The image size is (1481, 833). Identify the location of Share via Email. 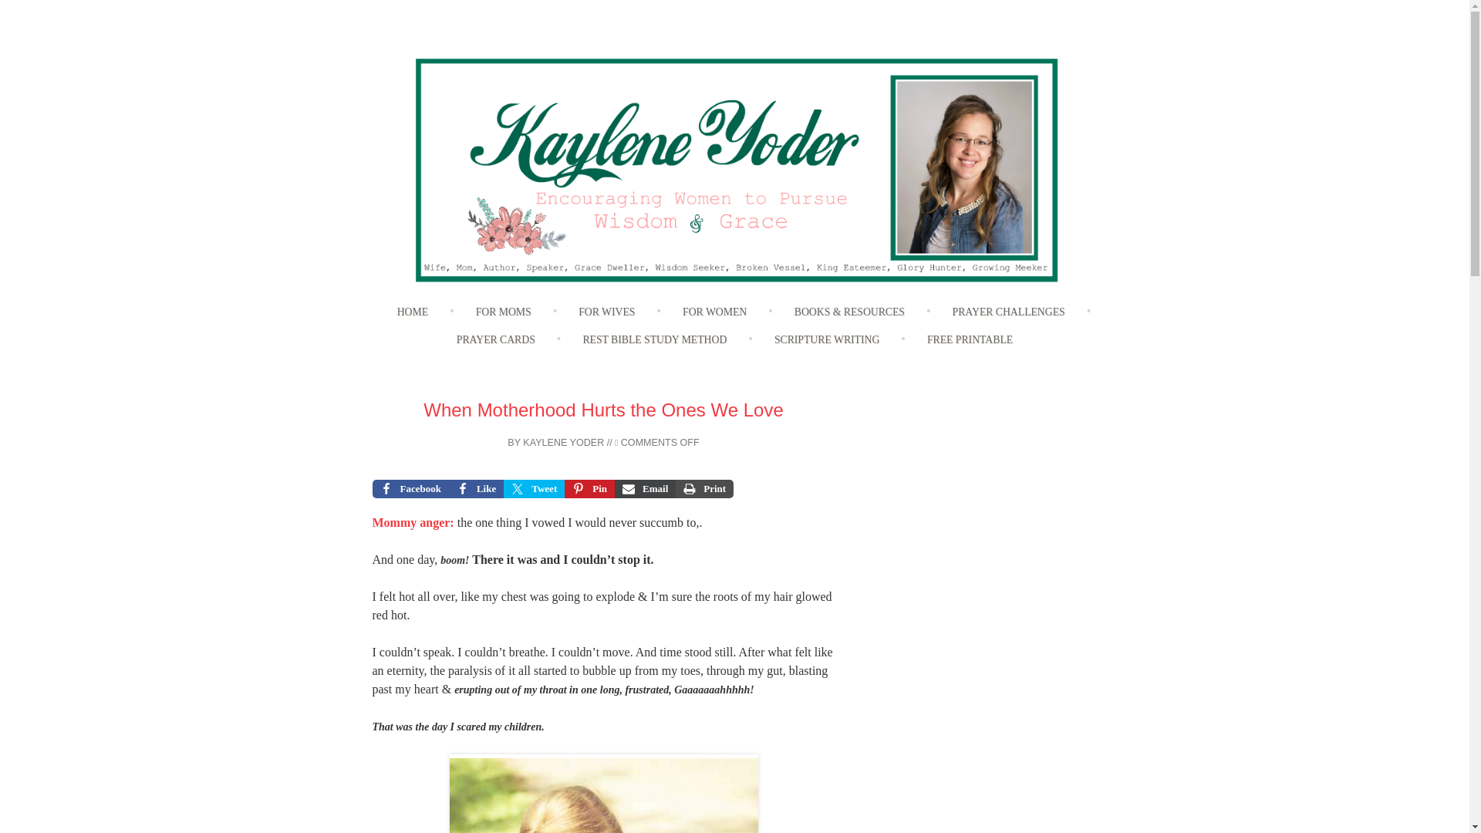
(645, 489).